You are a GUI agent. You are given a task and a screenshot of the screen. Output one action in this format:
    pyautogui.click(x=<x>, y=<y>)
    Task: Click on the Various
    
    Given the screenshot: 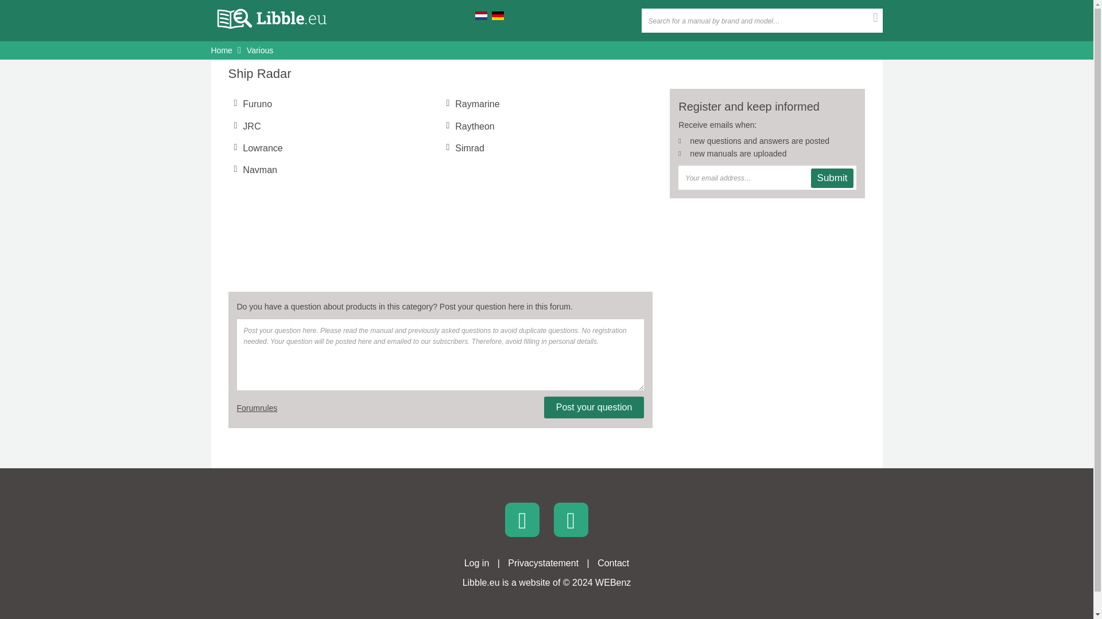 What is the action you would take?
    pyautogui.click(x=260, y=50)
    